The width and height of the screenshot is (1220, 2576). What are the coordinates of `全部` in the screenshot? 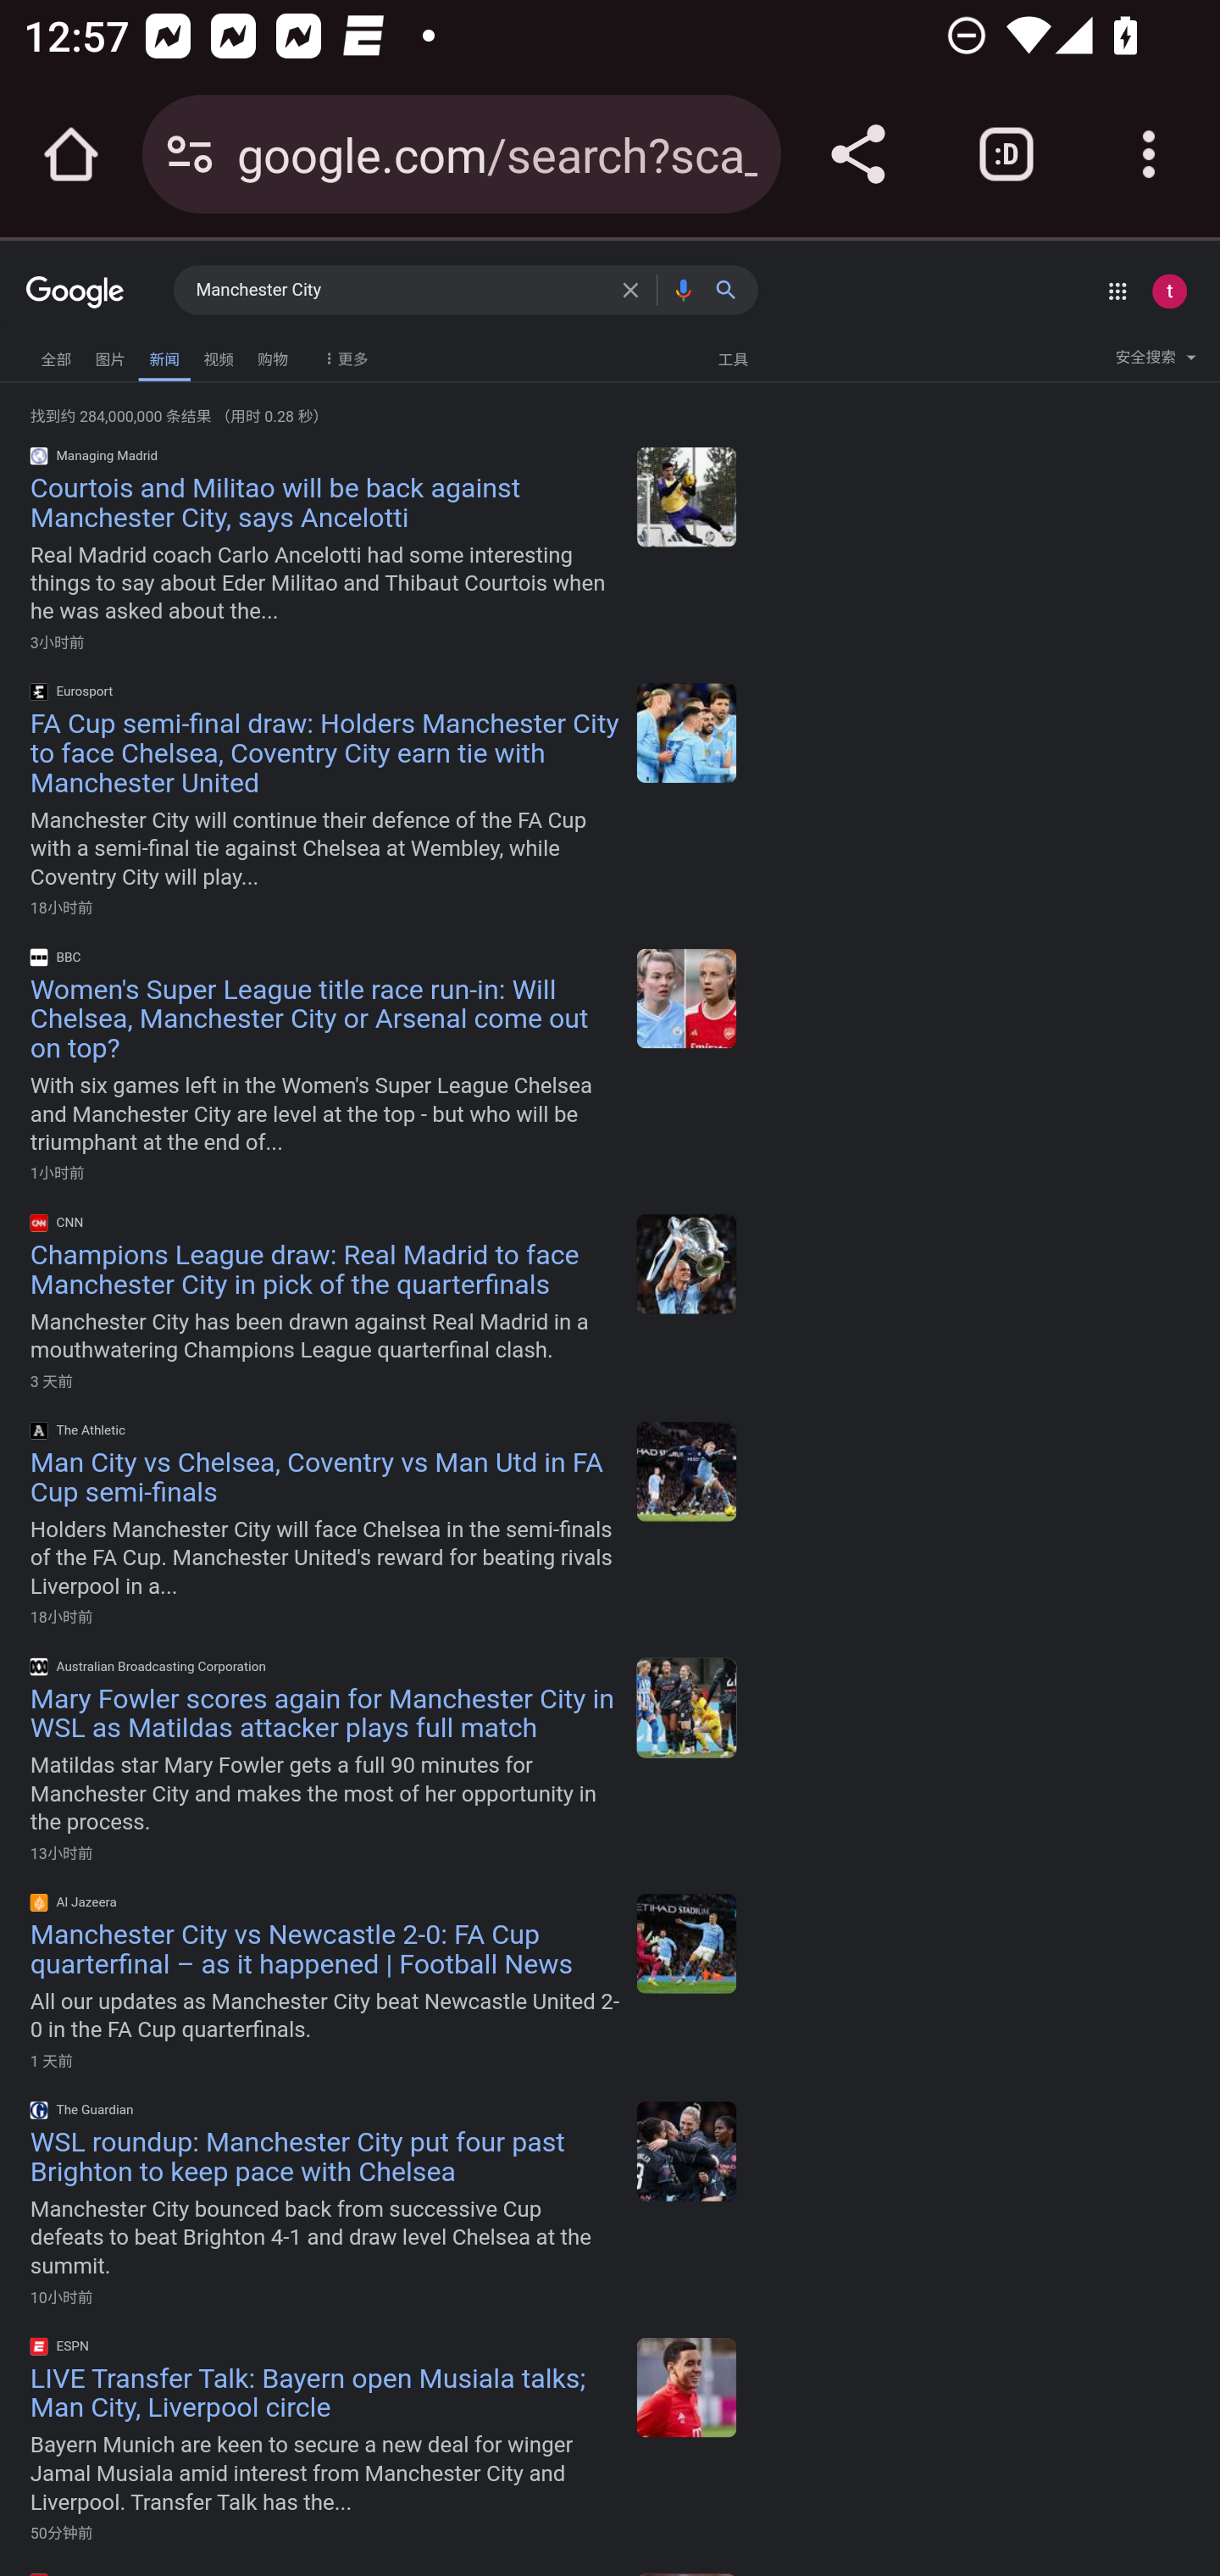 It's located at (56, 355).